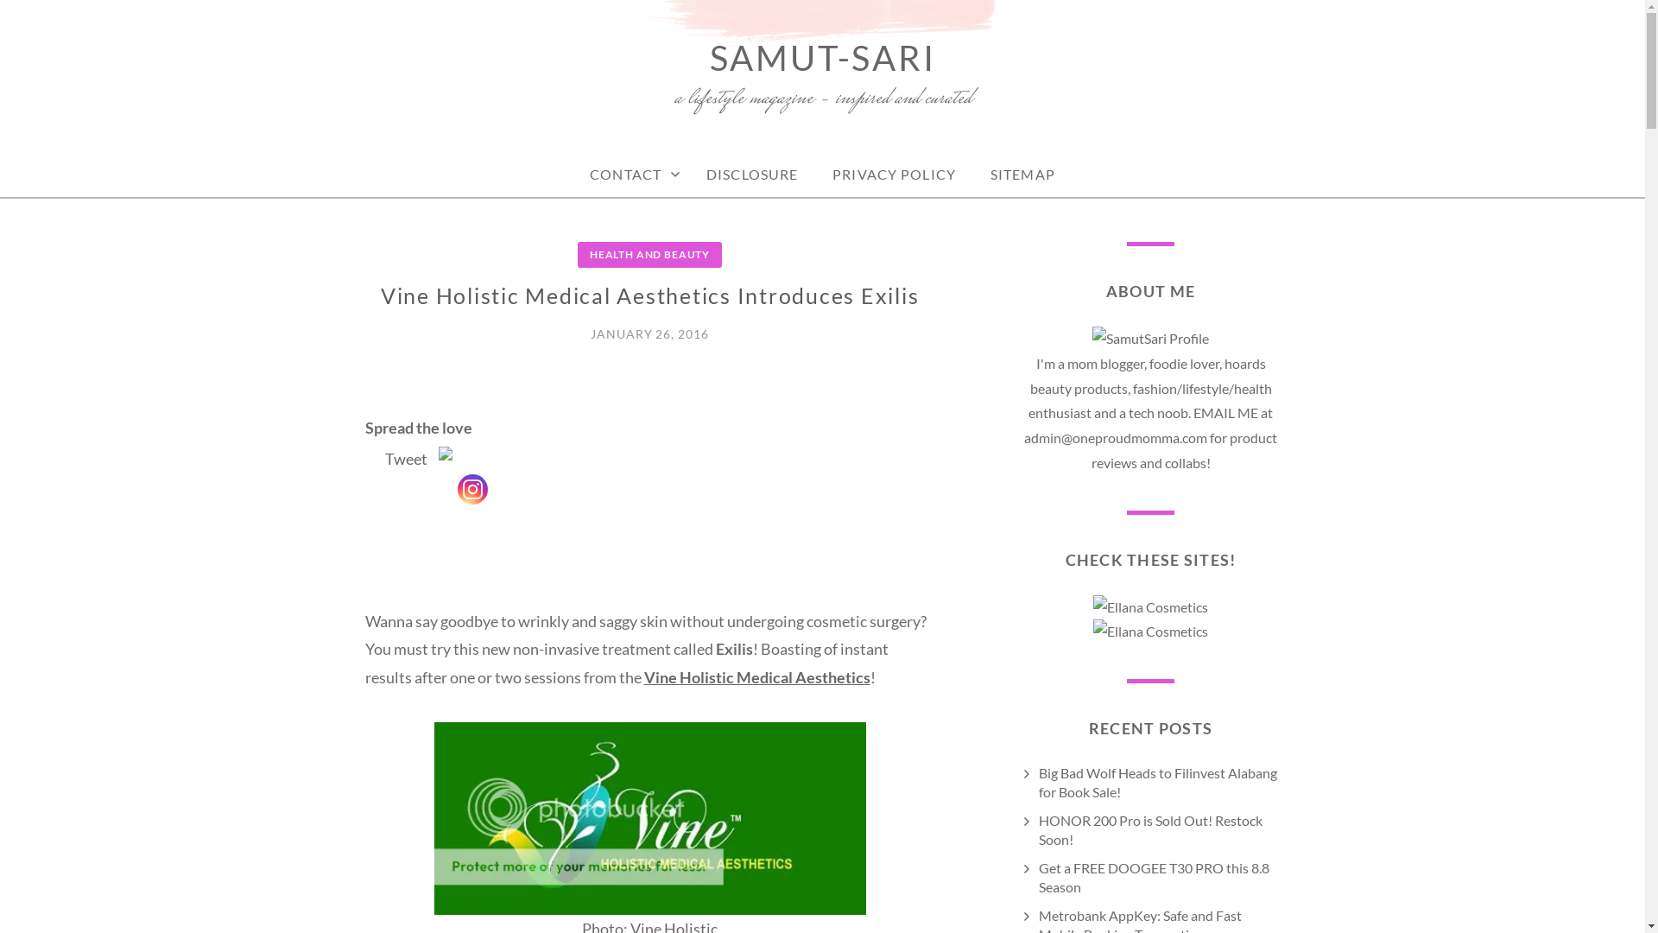  I want to click on CONTACT, so click(630, 175).